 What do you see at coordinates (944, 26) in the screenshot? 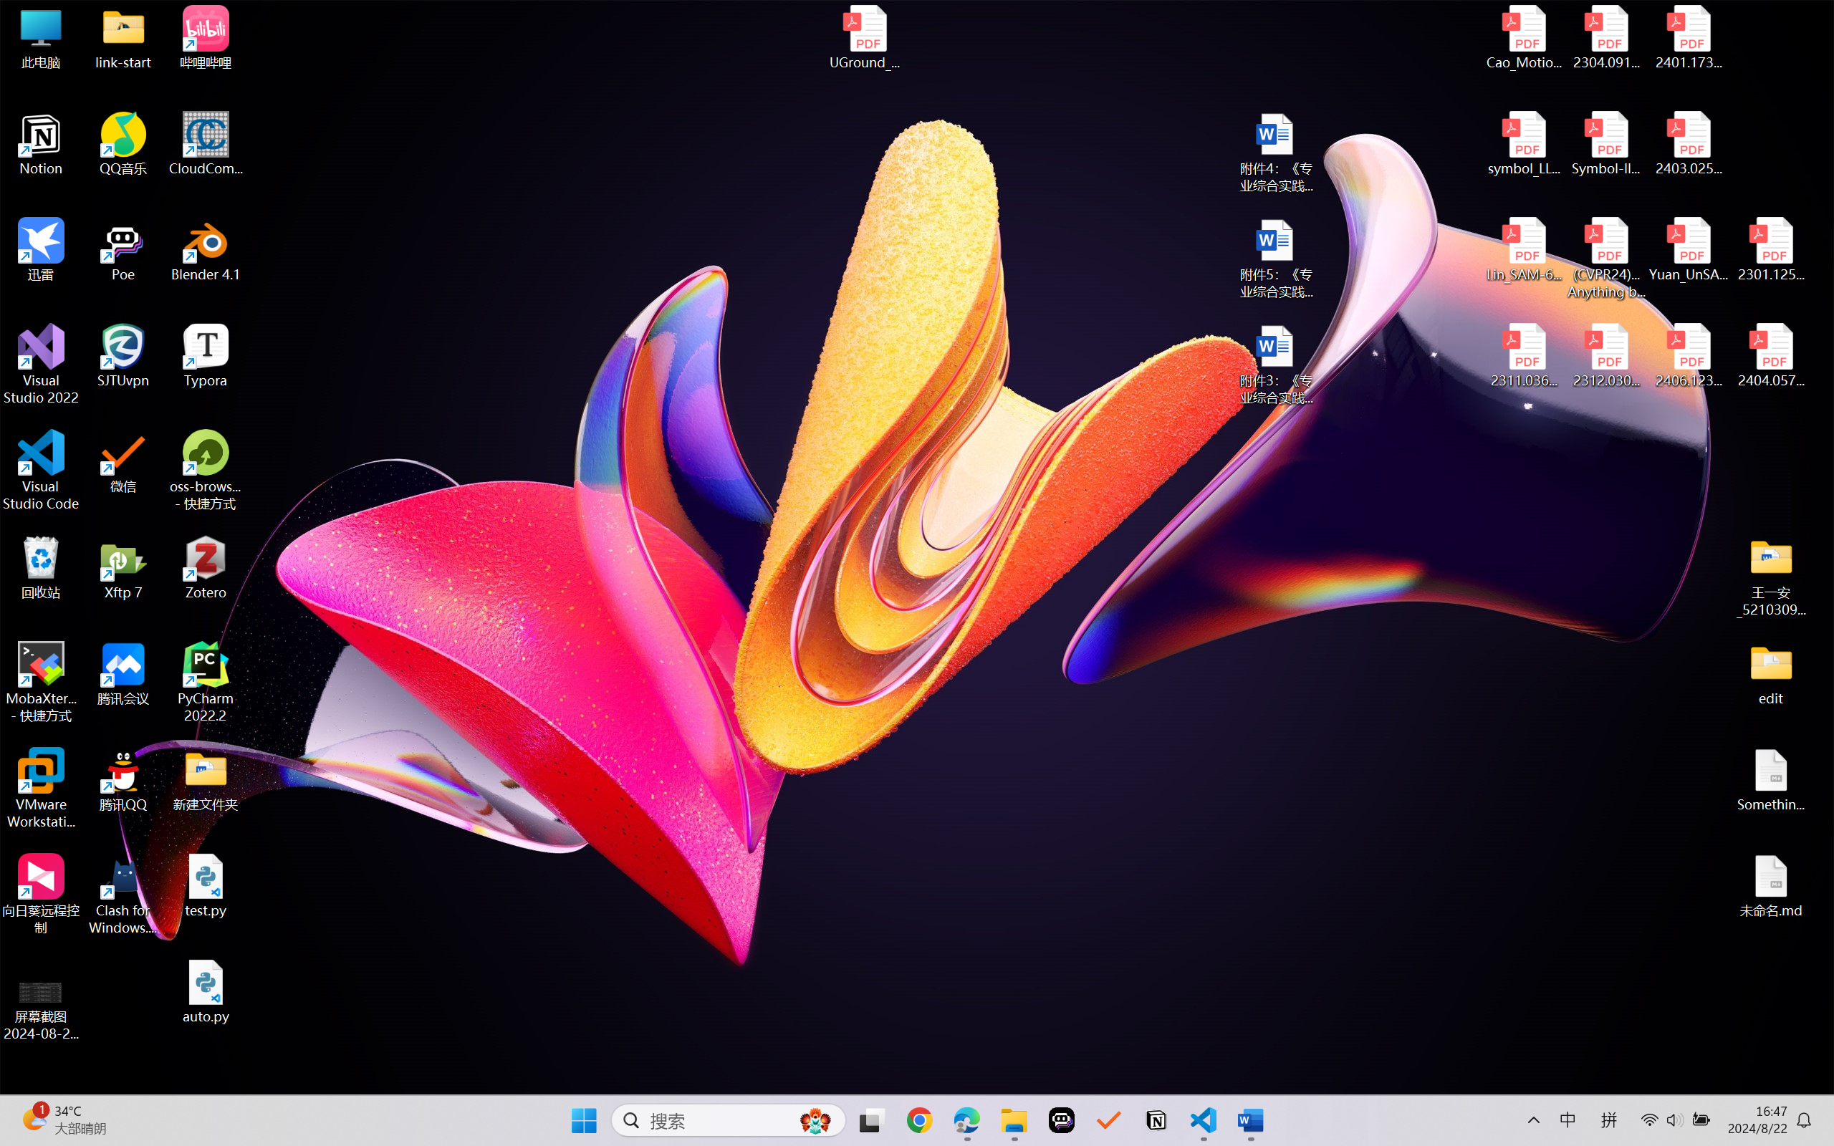
I see `Microsoft search` at bounding box center [944, 26].